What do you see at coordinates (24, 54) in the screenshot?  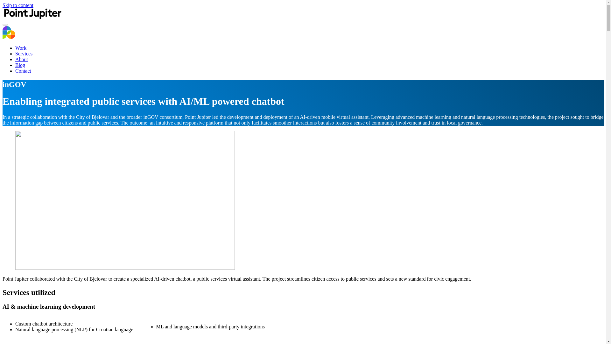 I see `Services` at bounding box center [24, 54].